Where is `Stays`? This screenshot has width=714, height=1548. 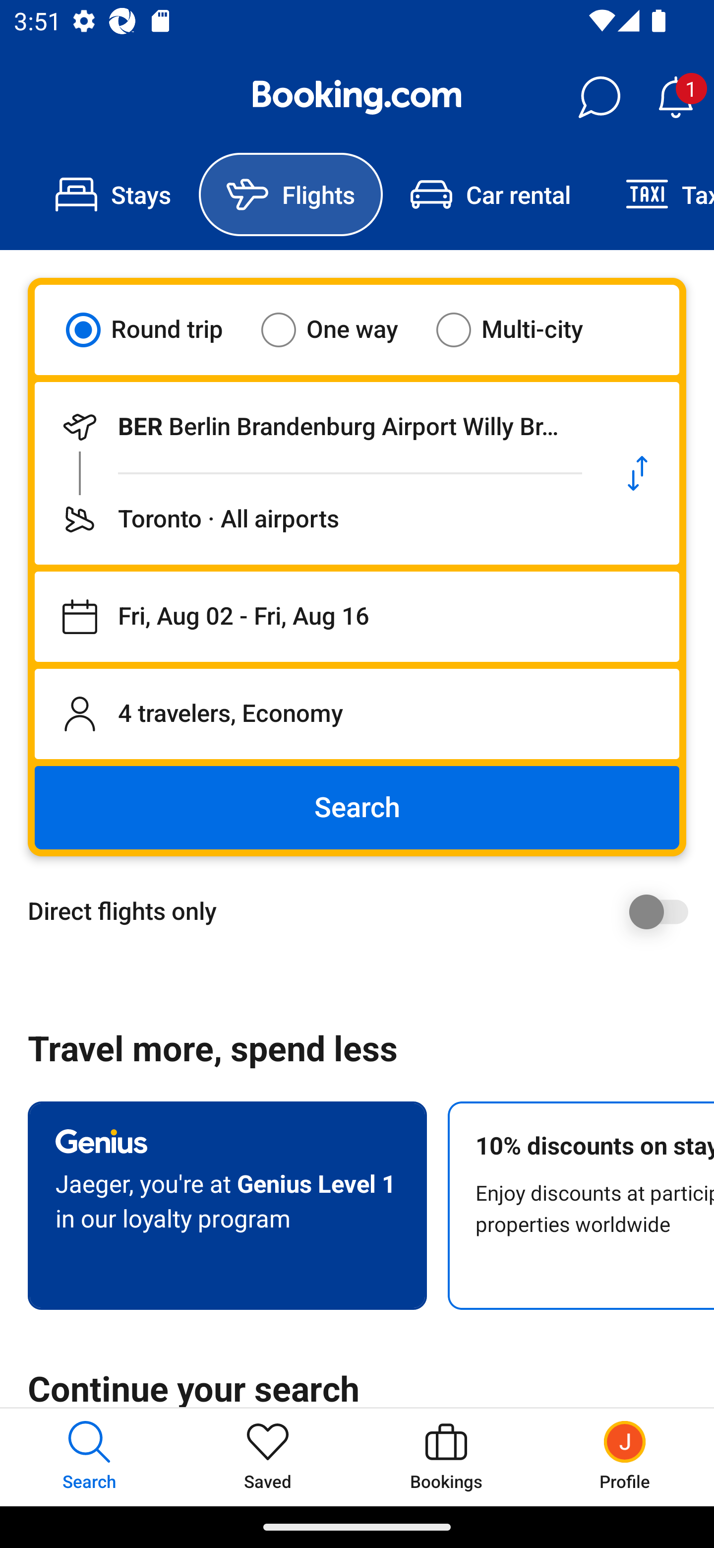
Stays is located at coordinates (113, 194).